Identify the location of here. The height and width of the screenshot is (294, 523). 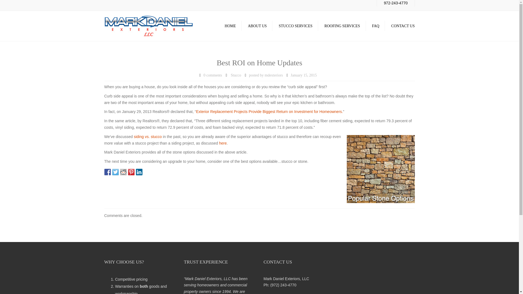
(223, 143).